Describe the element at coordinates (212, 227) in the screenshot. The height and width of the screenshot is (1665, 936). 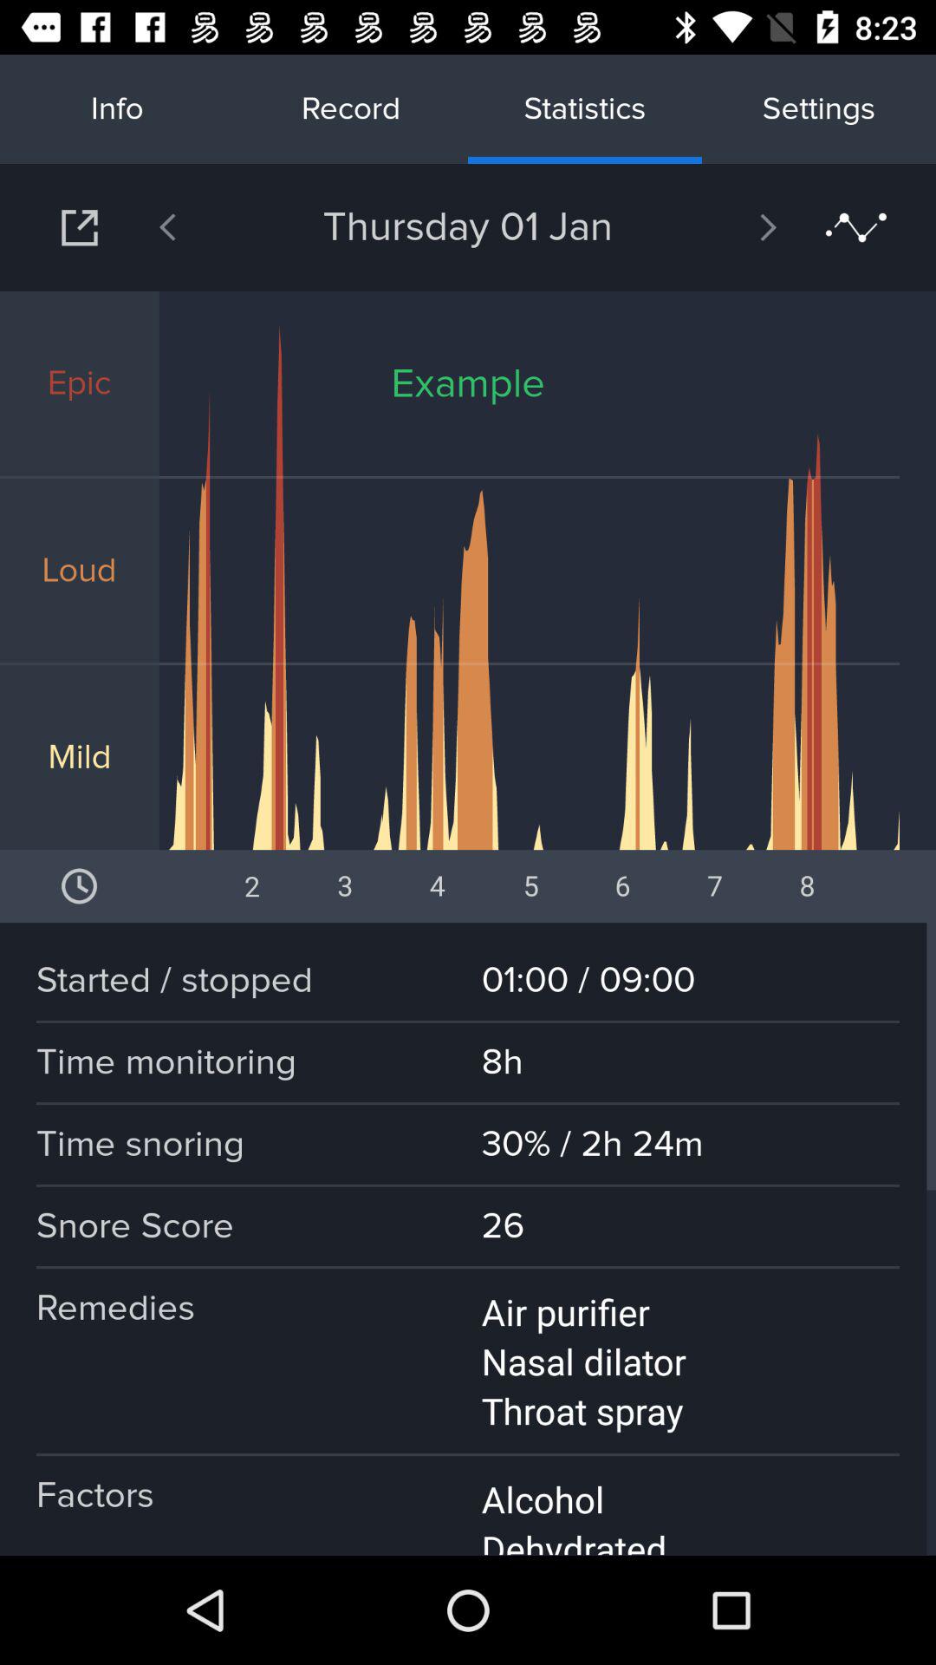
I see `open the icon above the epic app` at that location.